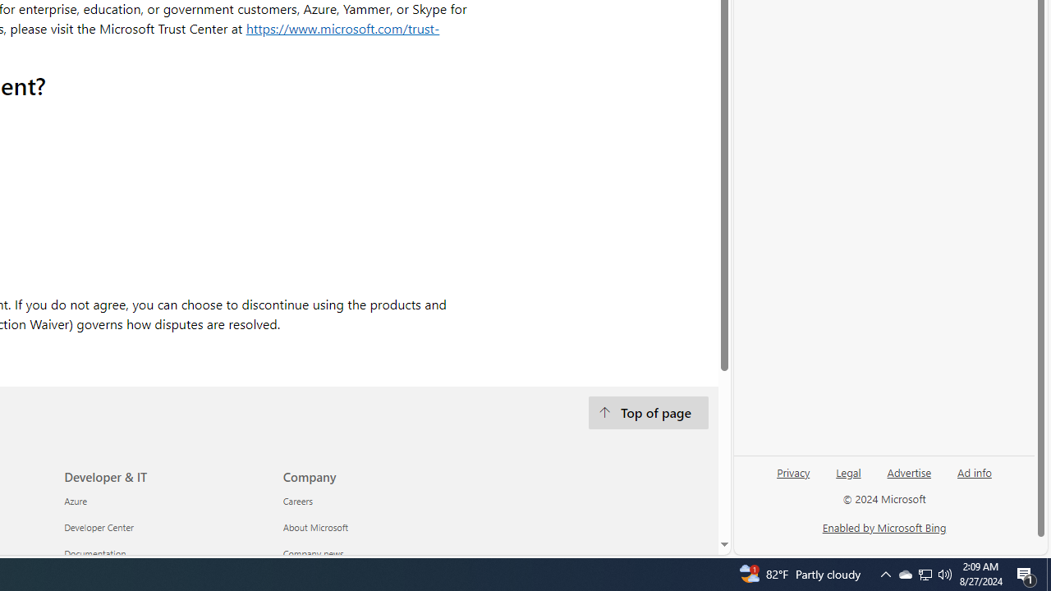  What do you see at coordinates (647, 414) in the screenshot?
I see `Top of page` at bounding box center [647, 414].